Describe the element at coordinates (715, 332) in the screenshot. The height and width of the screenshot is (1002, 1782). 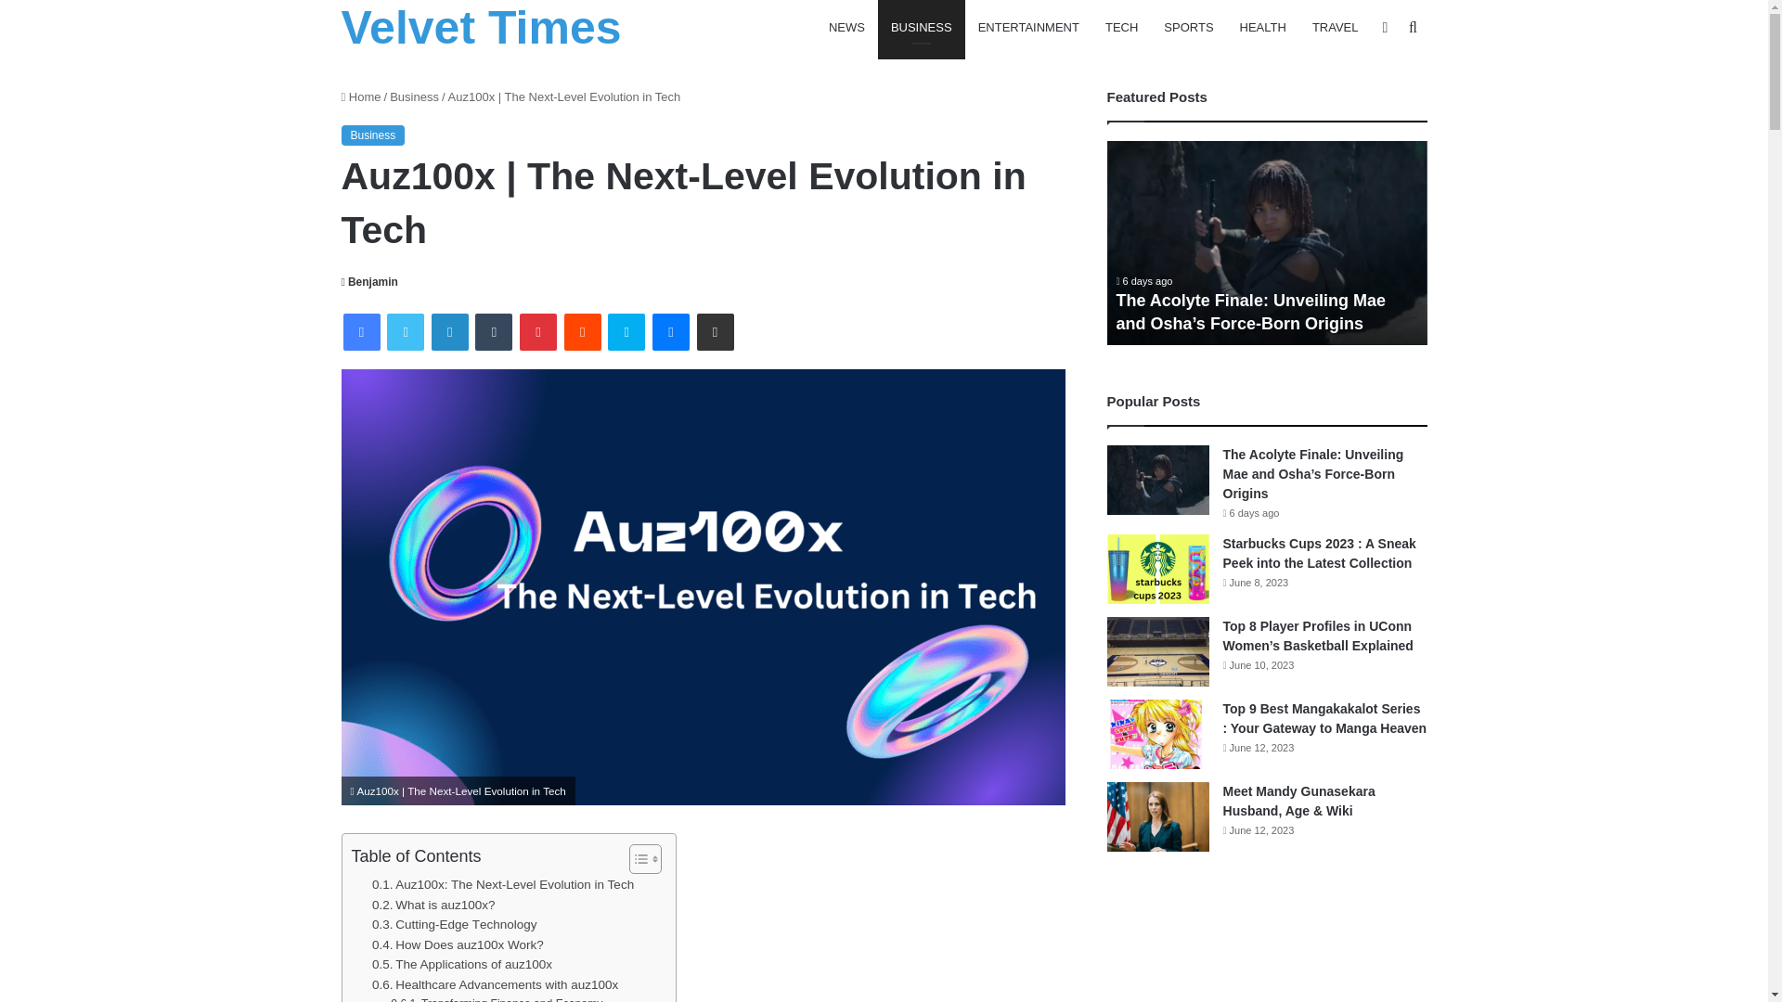
I see `Share via Email` at that location.